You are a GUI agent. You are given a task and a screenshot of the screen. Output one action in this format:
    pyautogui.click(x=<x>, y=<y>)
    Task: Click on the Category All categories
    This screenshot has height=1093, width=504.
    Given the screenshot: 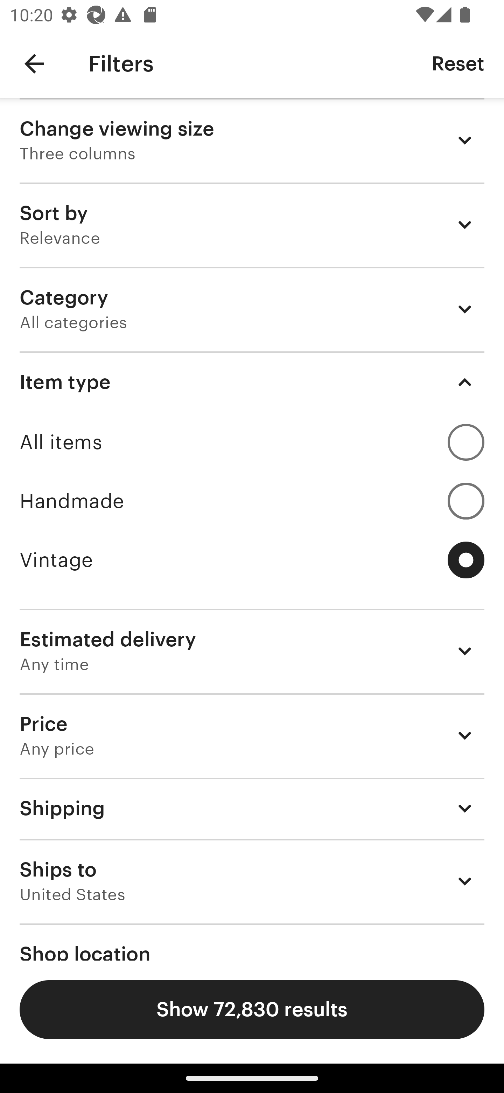 What is the action you would take?
    pyautogui.click(x=252, y=309)
    